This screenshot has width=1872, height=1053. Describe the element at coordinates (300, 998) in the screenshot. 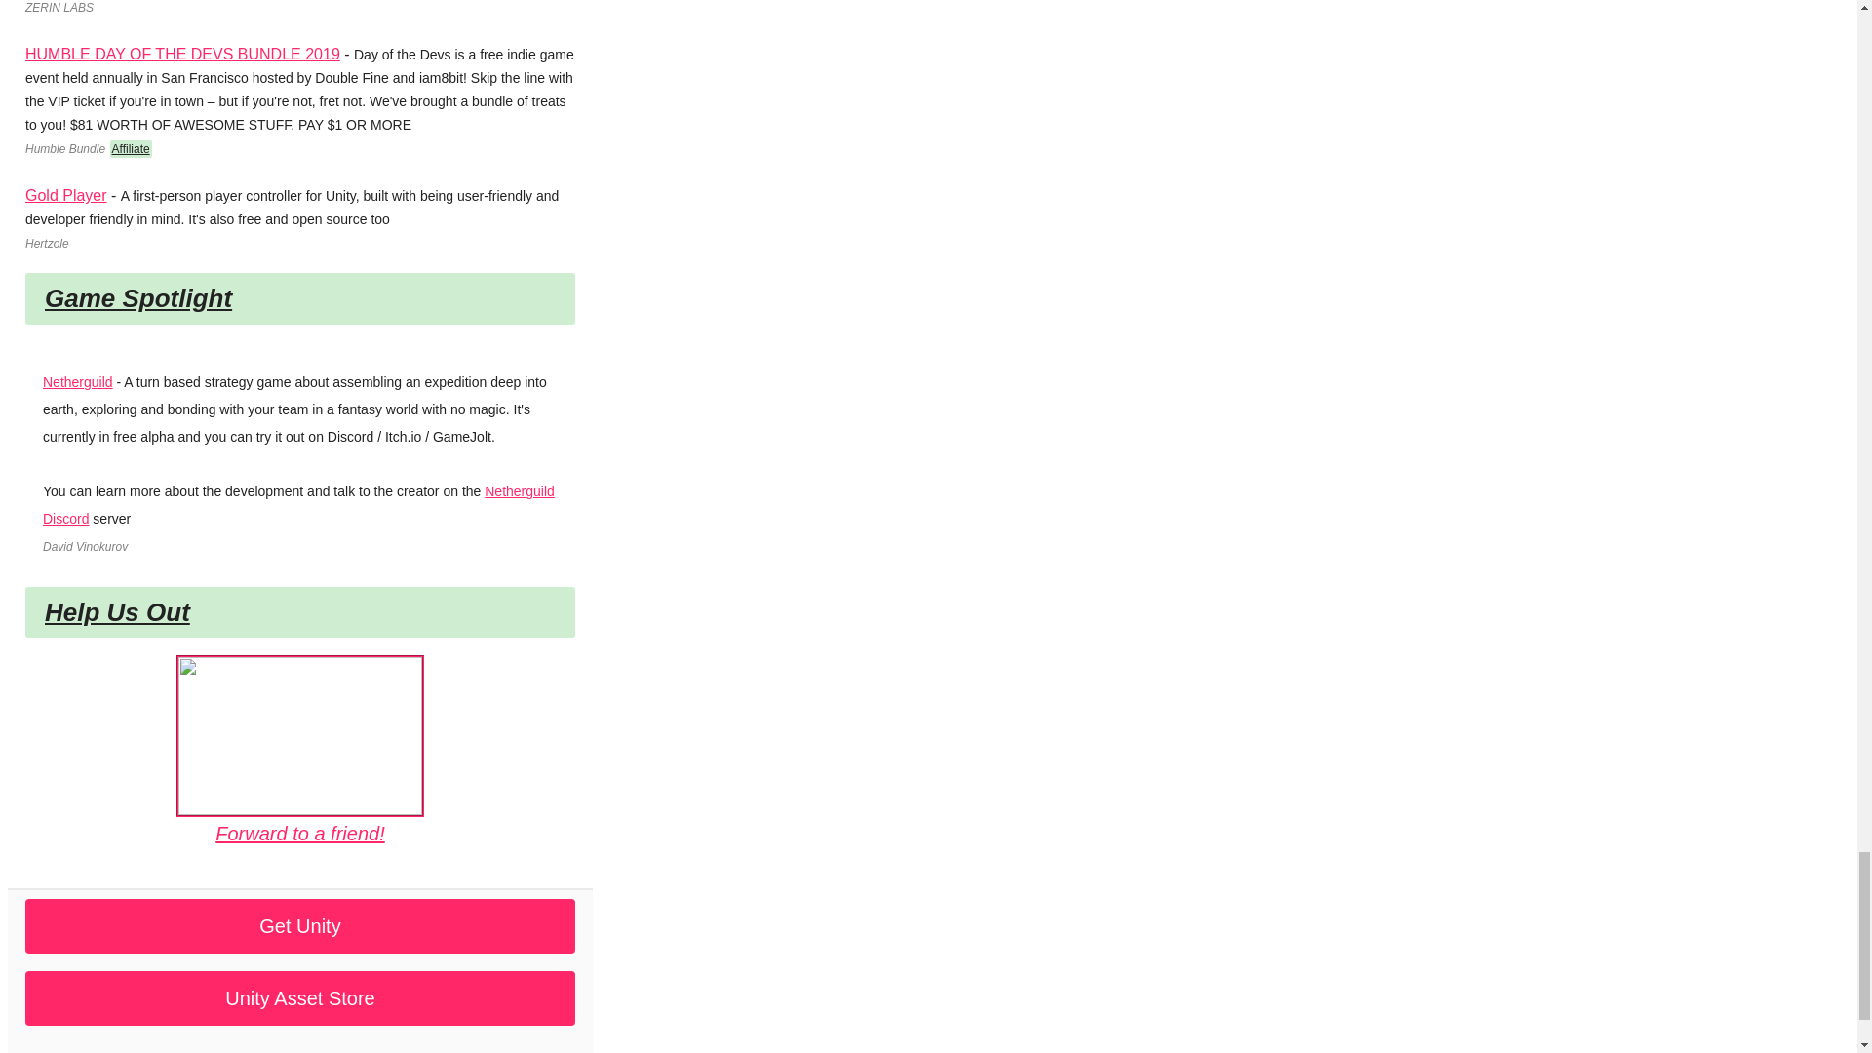

I see `Unity Asset Store` at that location.